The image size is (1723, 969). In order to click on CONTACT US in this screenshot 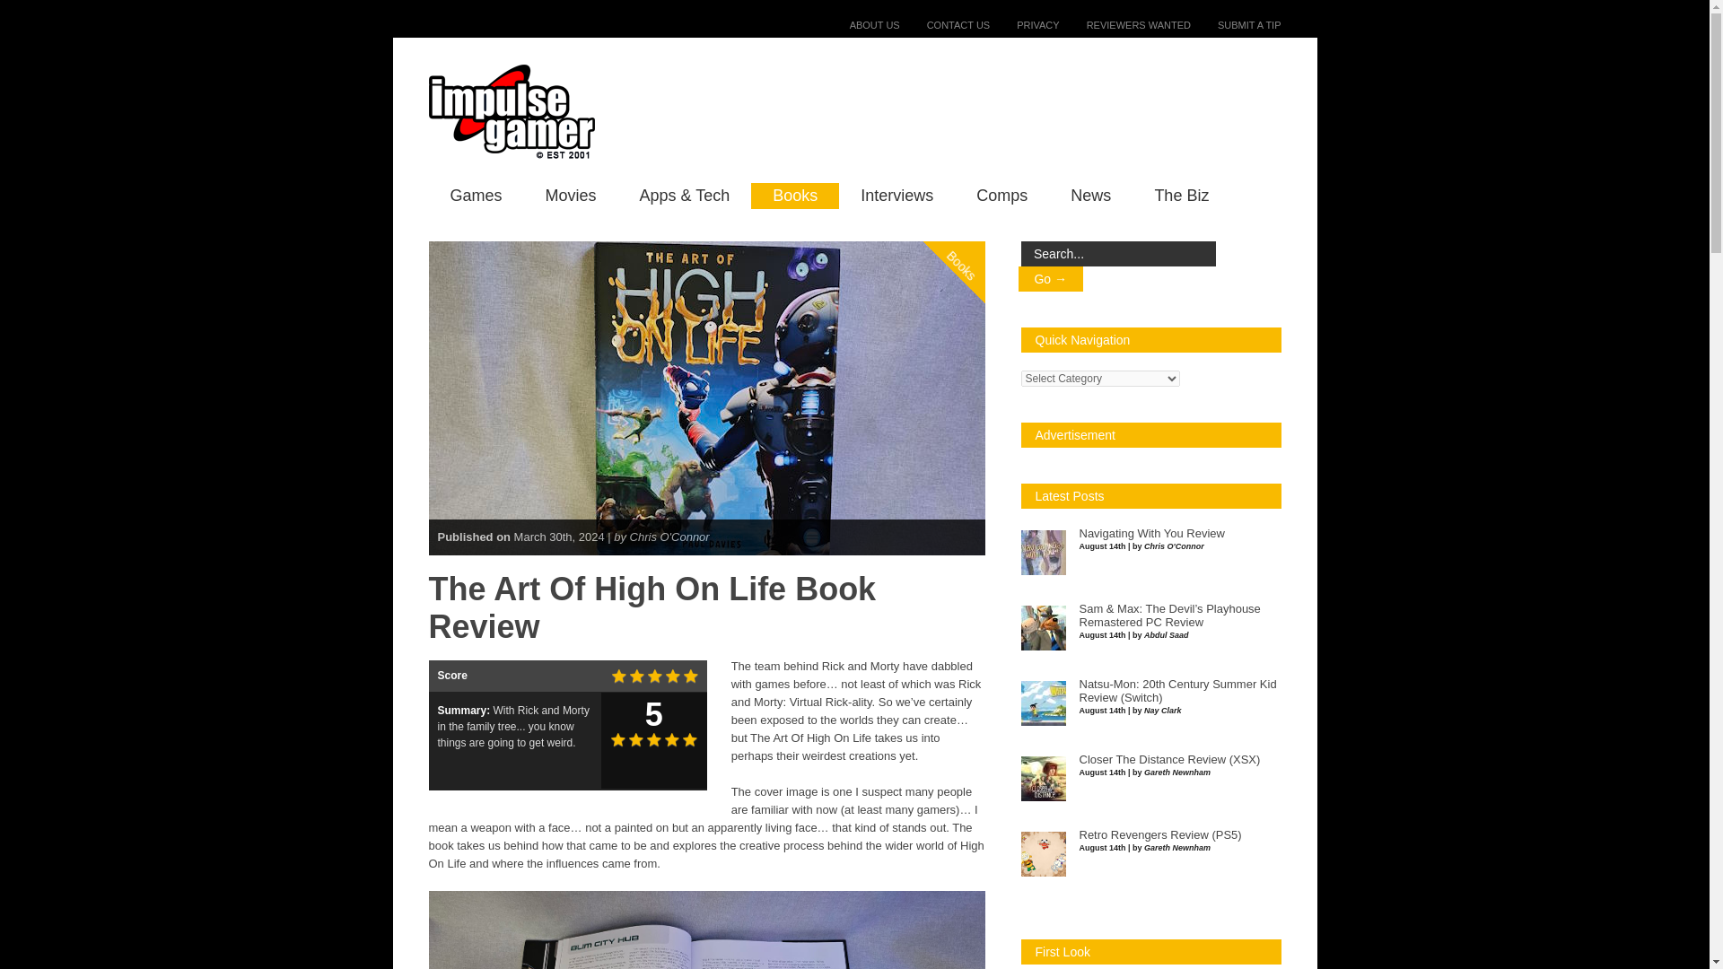, I will do `click(945, 24)`.